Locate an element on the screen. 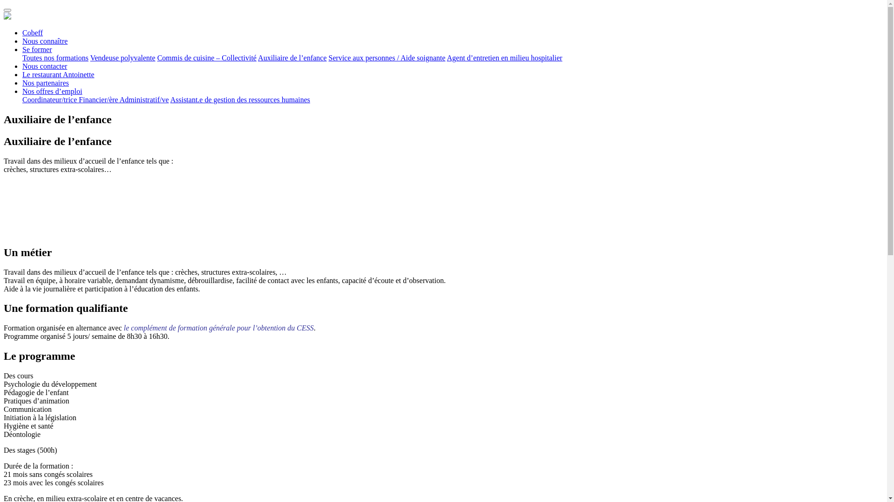  Se former is located at coordinates (37, 49).